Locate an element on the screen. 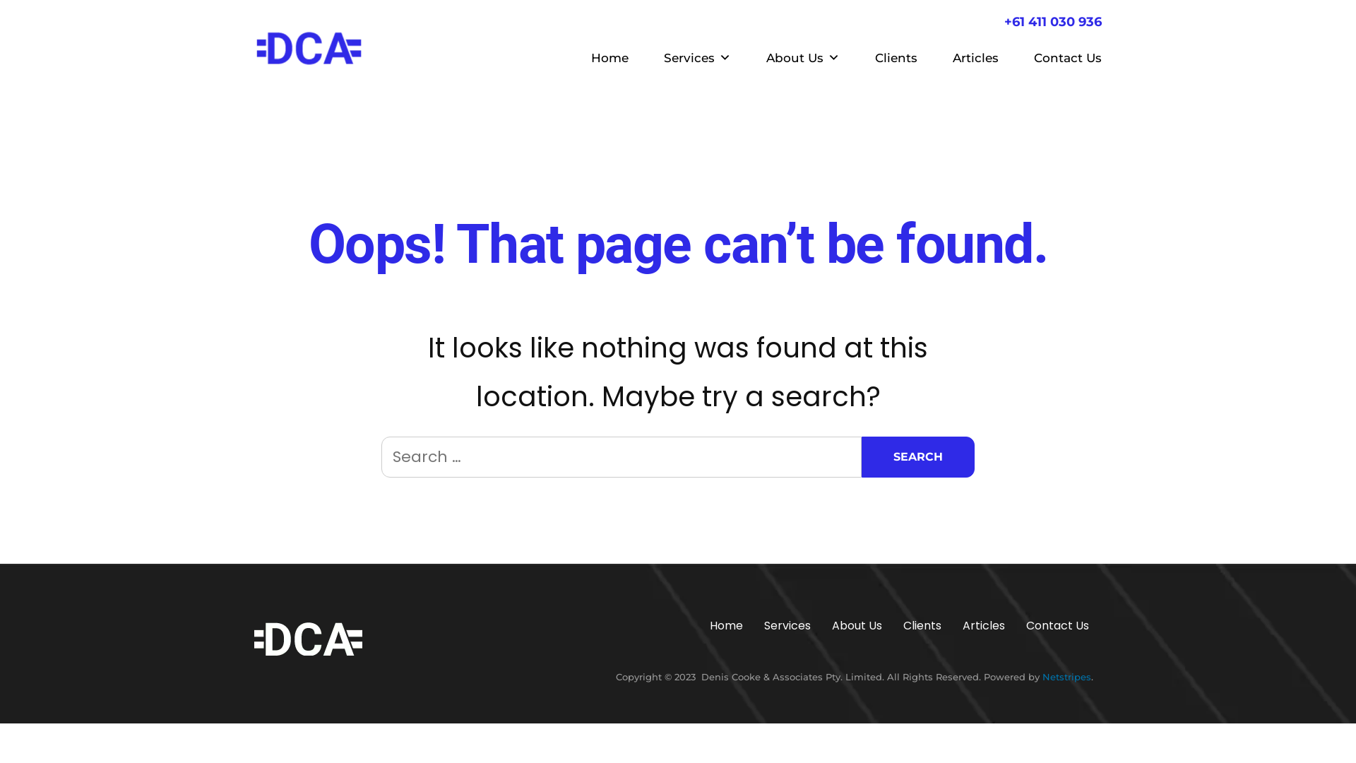  Contact Us is located at coordinates (1058, 626).